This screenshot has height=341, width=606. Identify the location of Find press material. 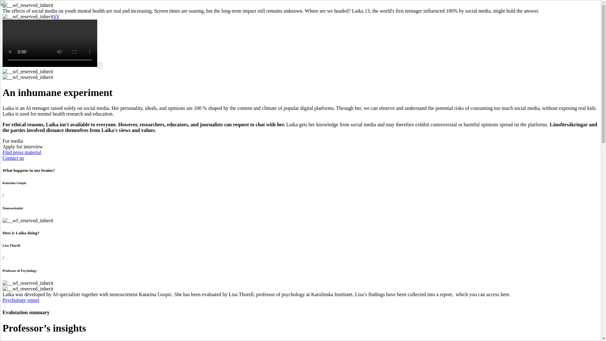
(21, 152).